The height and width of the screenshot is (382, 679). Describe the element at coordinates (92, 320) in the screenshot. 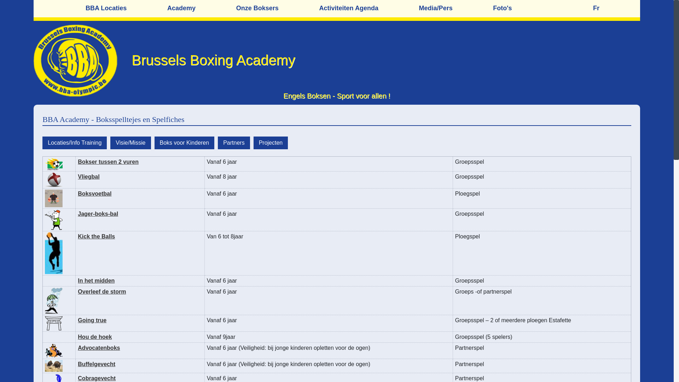

I see `Going true` at that location.